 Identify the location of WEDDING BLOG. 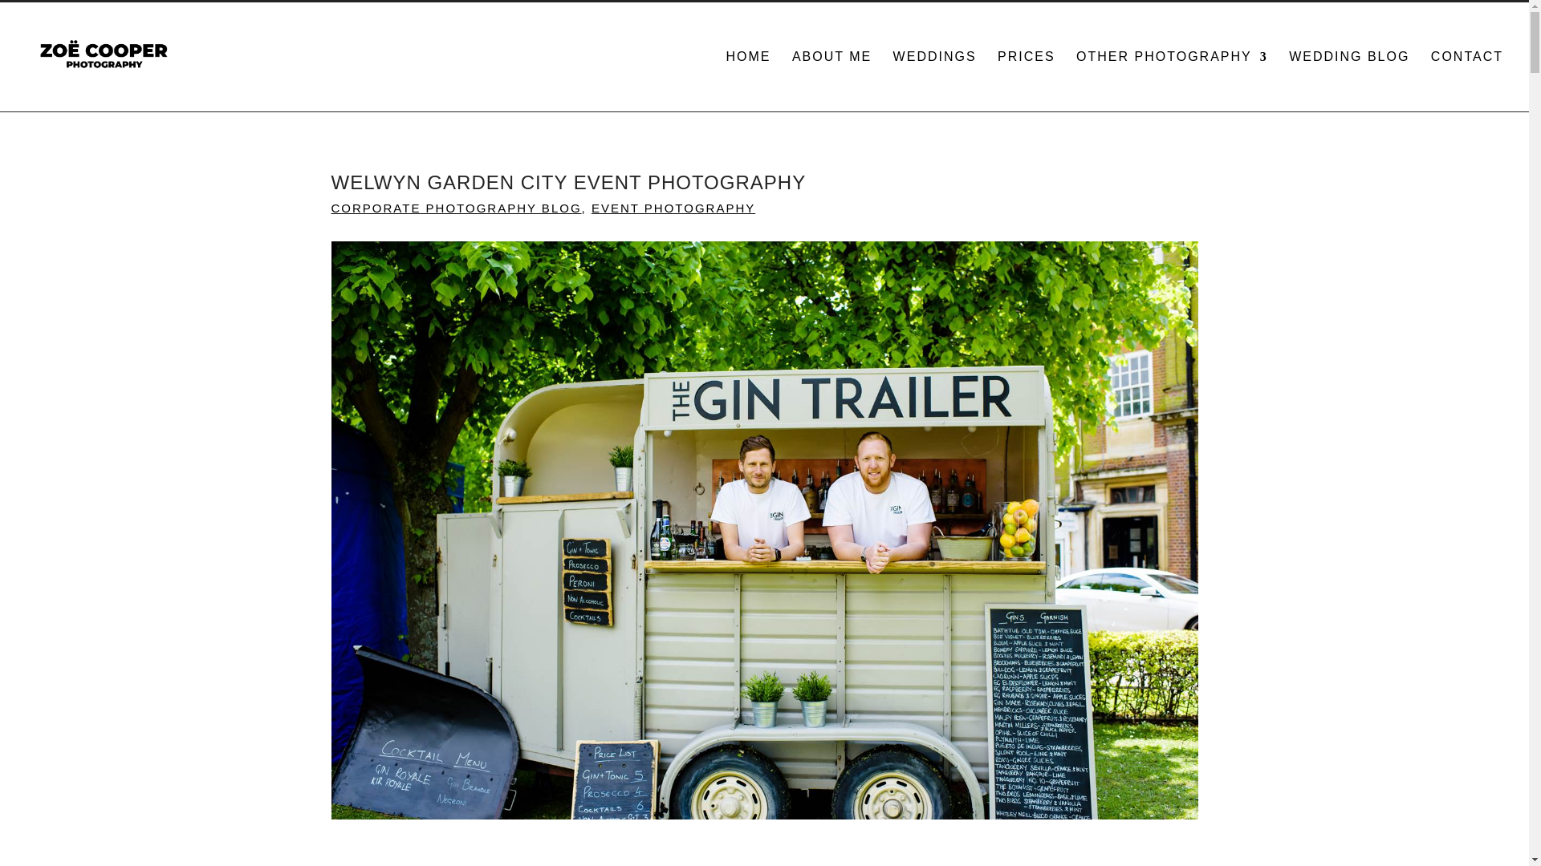
(1348, 81).